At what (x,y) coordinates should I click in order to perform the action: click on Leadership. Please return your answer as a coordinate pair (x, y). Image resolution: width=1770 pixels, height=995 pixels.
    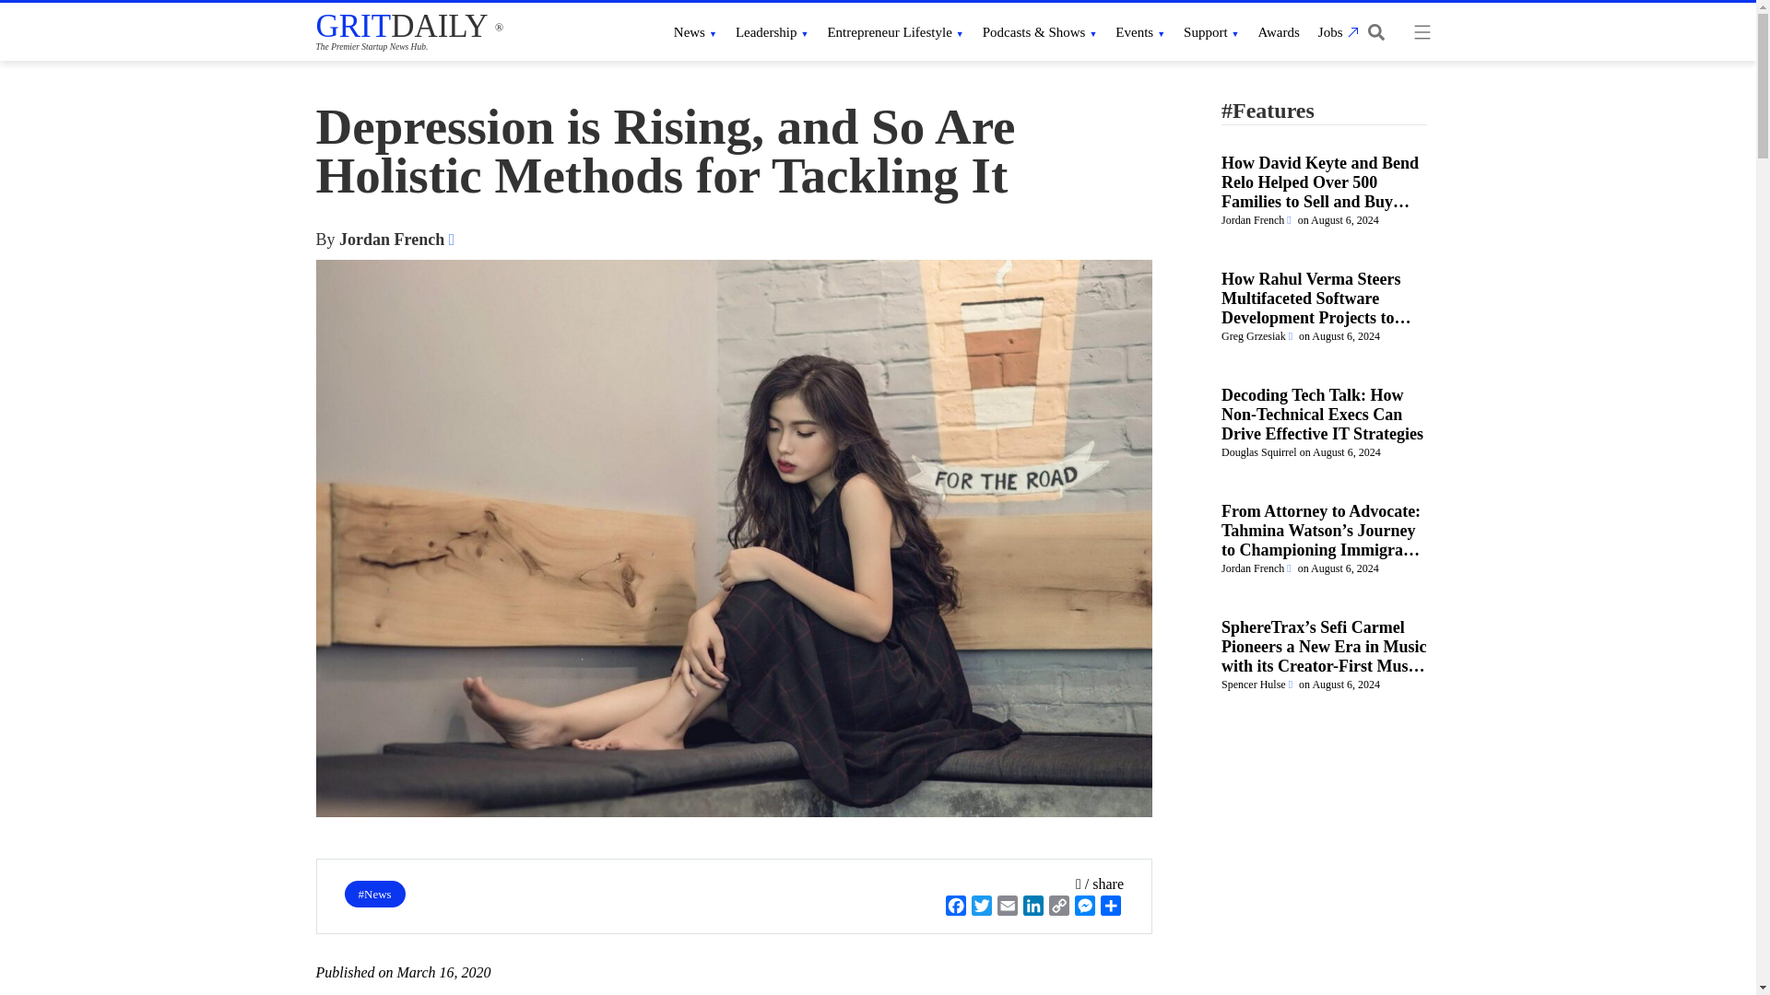
    Looking at the image, I should click on (773, 31).